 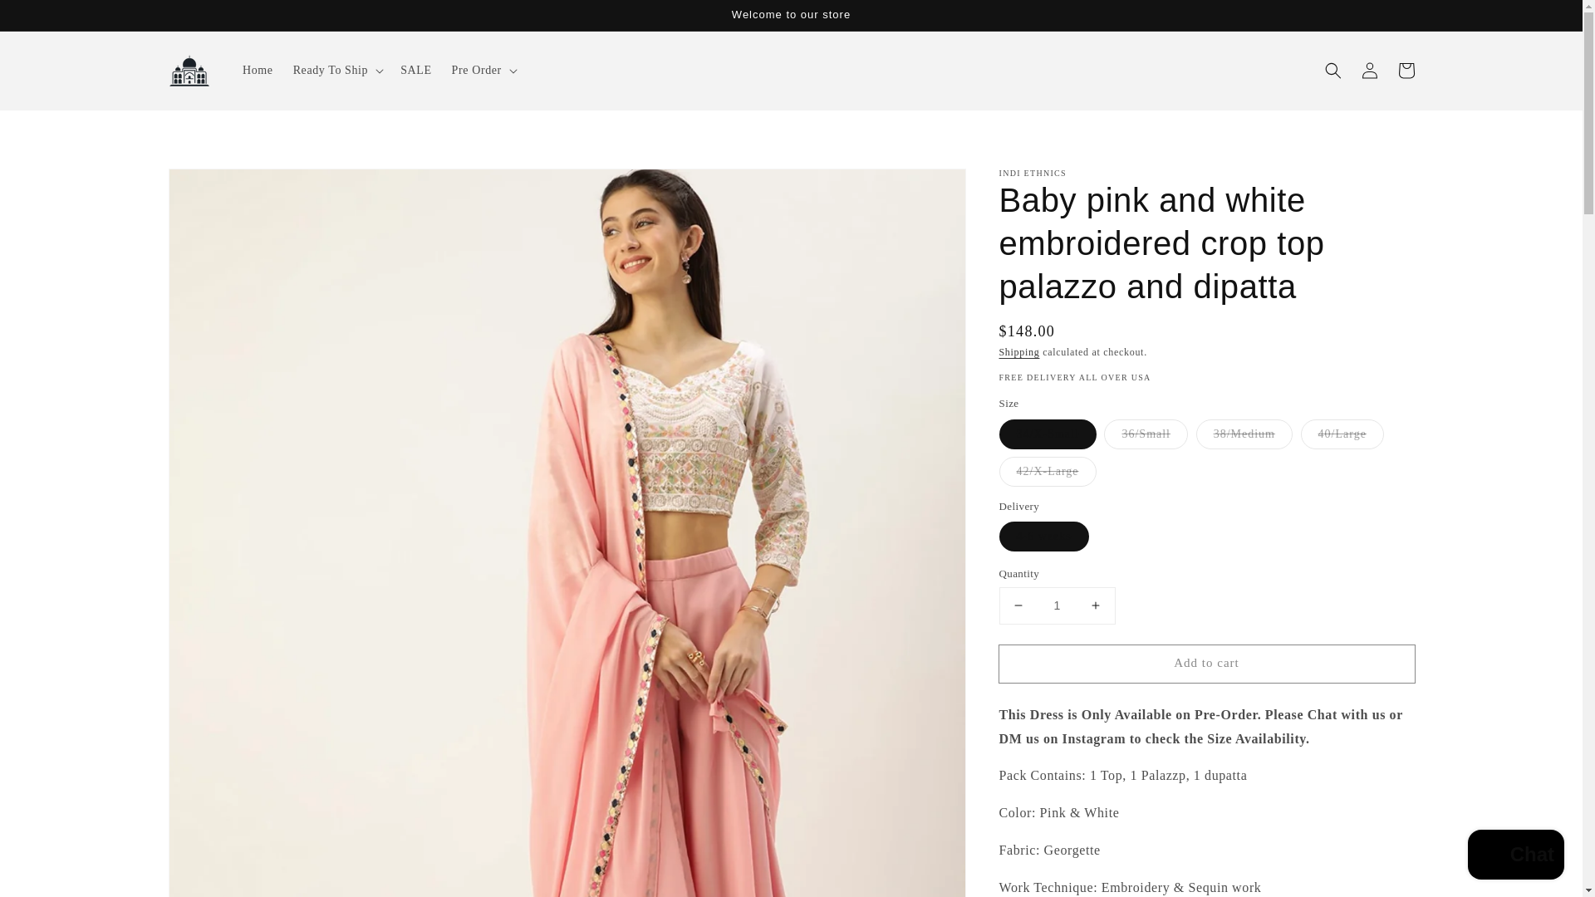 What do you see at coordinates (50, 18) in the screenshot?
I see `Skip to content` at bounding box center [50, 18].